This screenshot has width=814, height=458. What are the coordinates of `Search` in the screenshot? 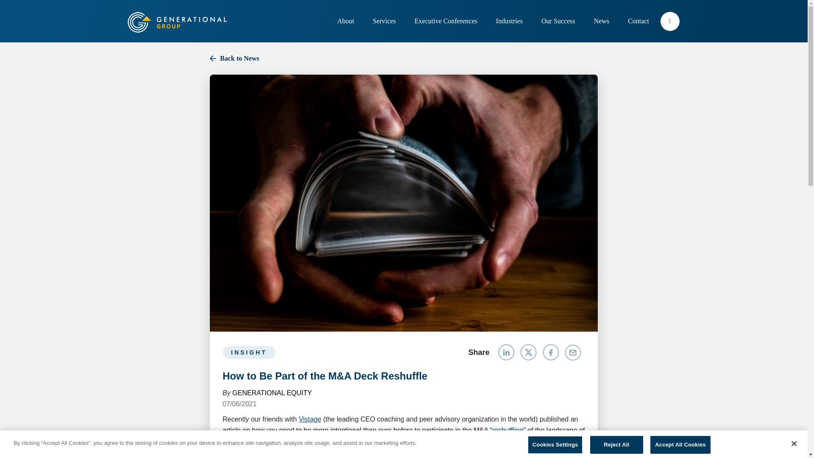 It's located at (670, 21).